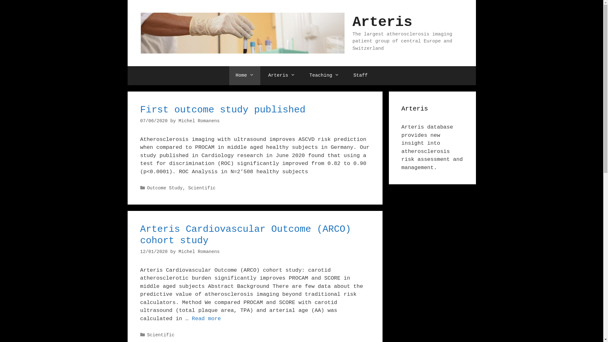 The width and height of the screenshot is (608, 342). Describe the element at coordinates (324, 76) in the screenshot. I see `Teaching` at that location.